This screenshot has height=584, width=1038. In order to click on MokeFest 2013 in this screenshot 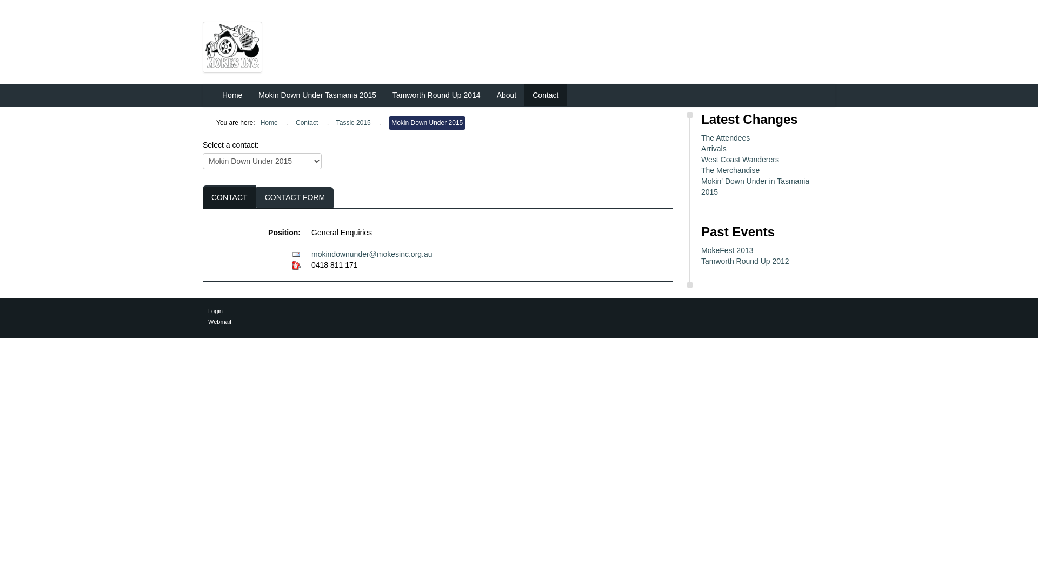, I will do `click(763, 250)`.